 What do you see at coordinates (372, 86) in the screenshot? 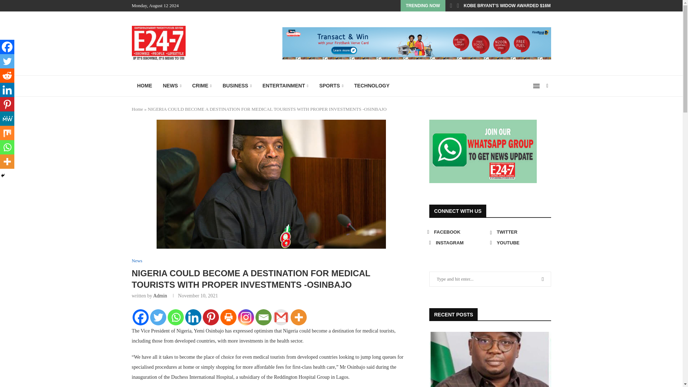
I see `TECHNOLOGY` at bounding box center [372, 86].